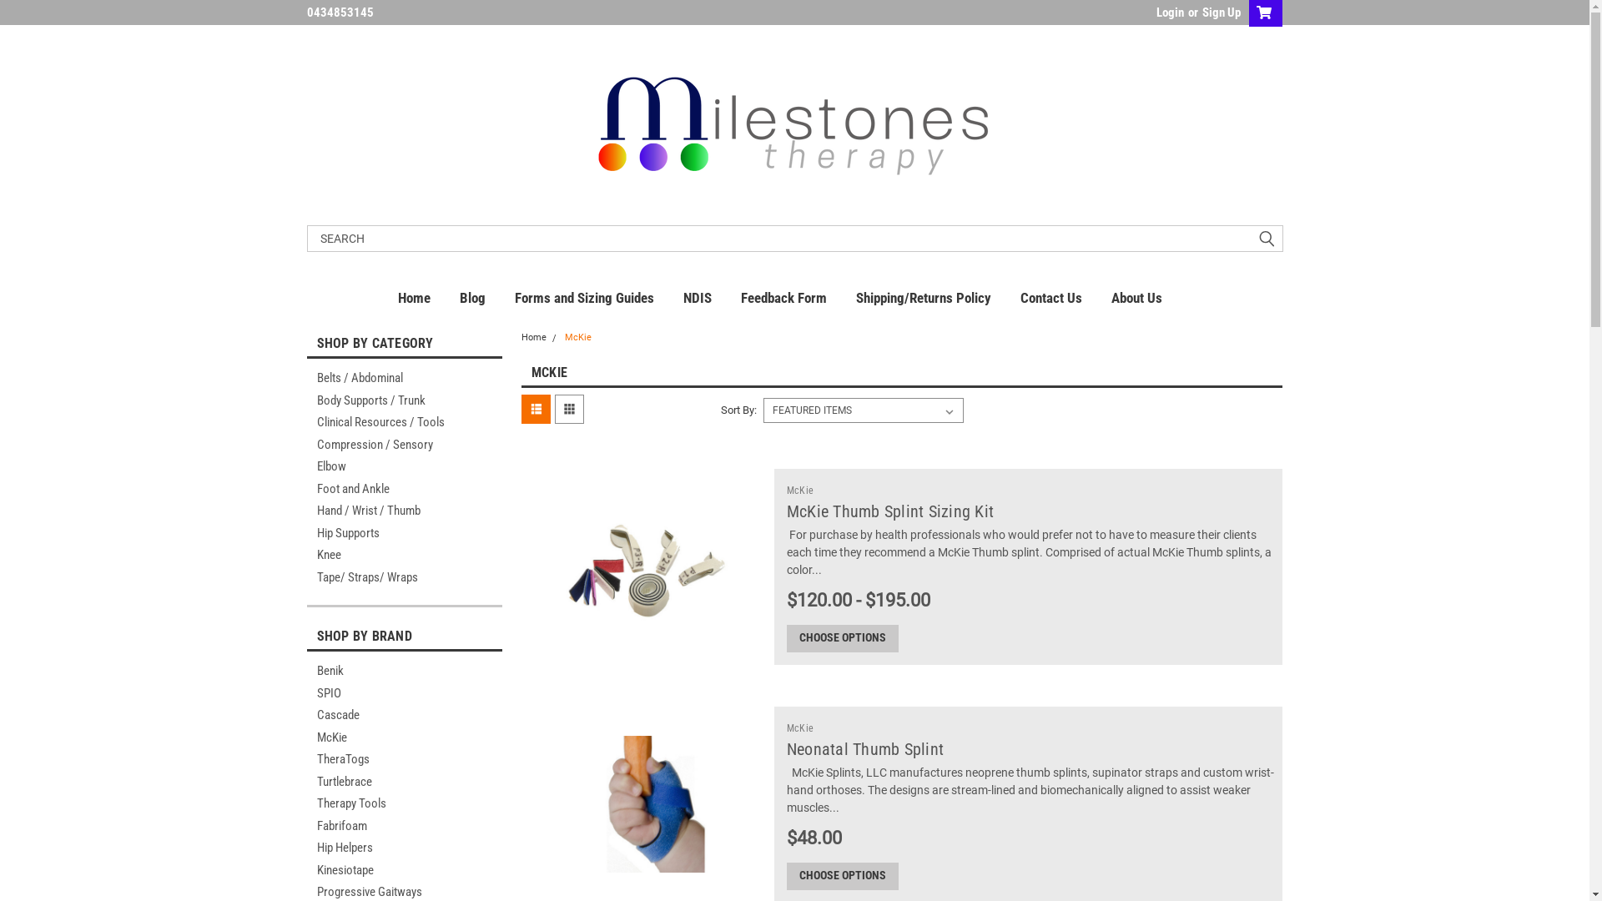  Describe the element at coordinates (405, 694) in the screenshot. I see `SPIO` at that location.